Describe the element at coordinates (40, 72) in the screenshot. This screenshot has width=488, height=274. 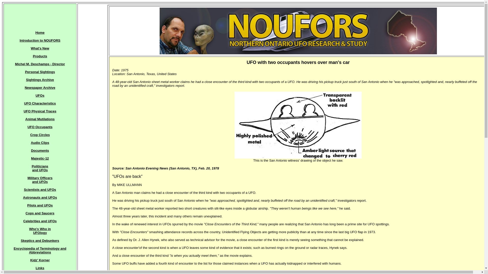
I see `Personal Sightings` at that location.